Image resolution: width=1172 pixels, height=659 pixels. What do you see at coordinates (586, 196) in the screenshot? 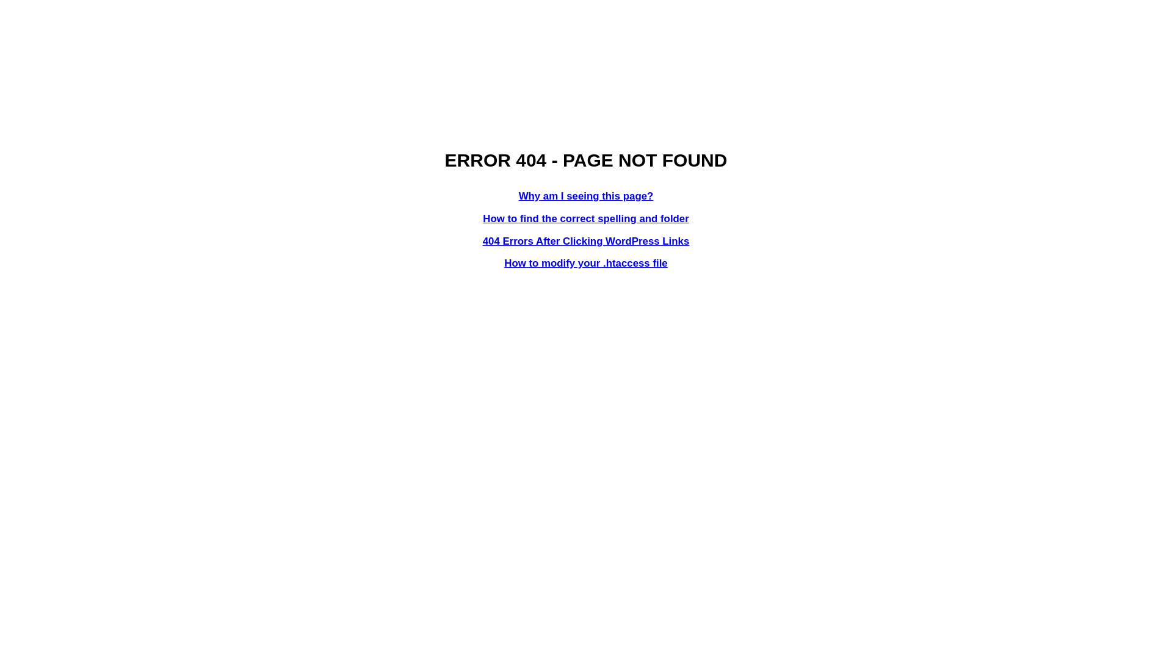
I see `Why am I seeing this page?` at bounding box center [586, 196].